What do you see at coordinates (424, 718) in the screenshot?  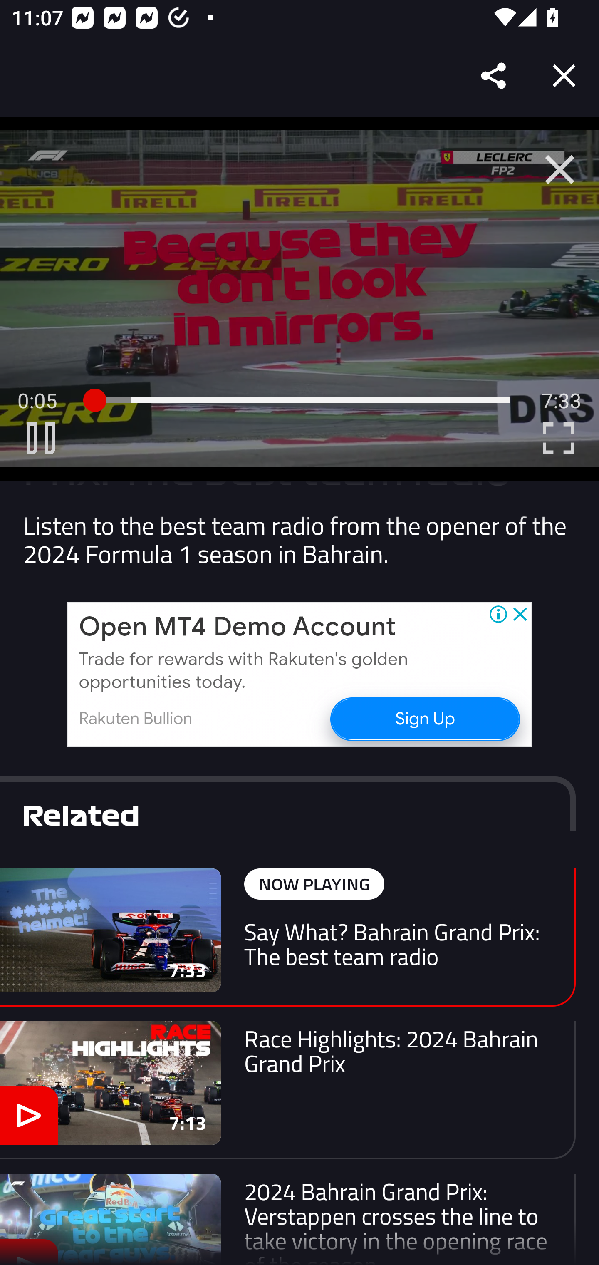 I see `Sign Up` at bounding box center [424, 718].